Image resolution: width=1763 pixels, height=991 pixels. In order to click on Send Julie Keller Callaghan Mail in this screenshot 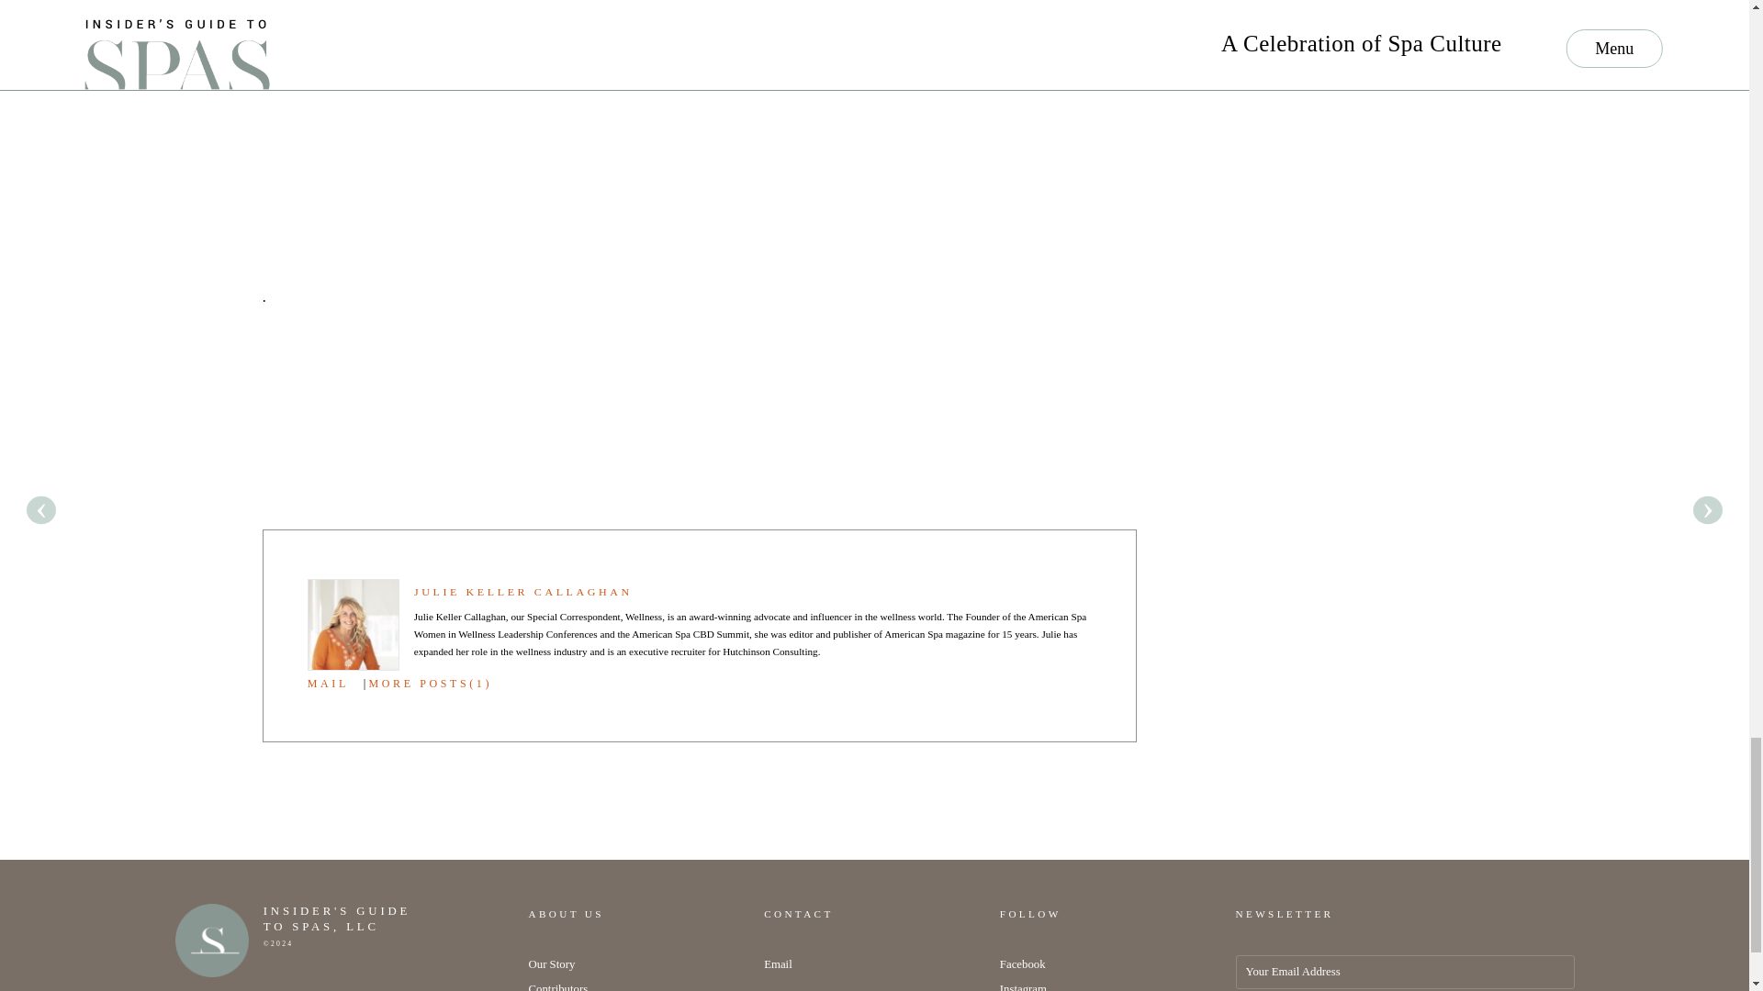, I will do `click(328, 682)`.